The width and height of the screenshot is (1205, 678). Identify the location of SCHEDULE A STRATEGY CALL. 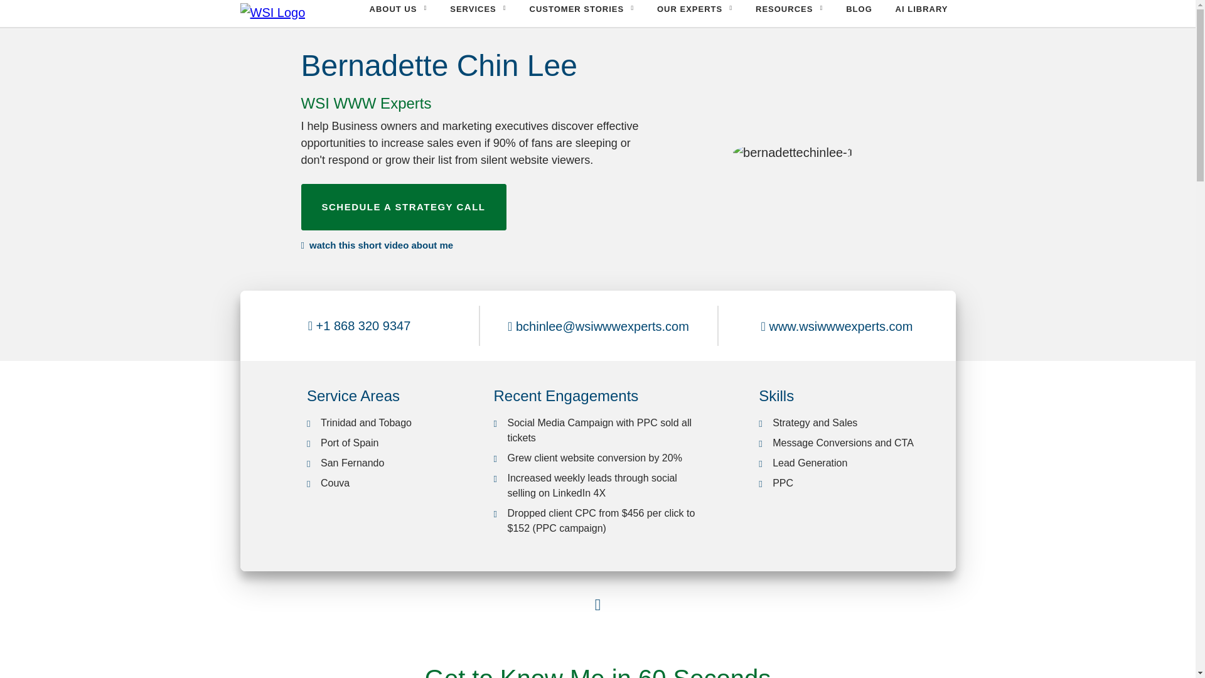
(404, 207).